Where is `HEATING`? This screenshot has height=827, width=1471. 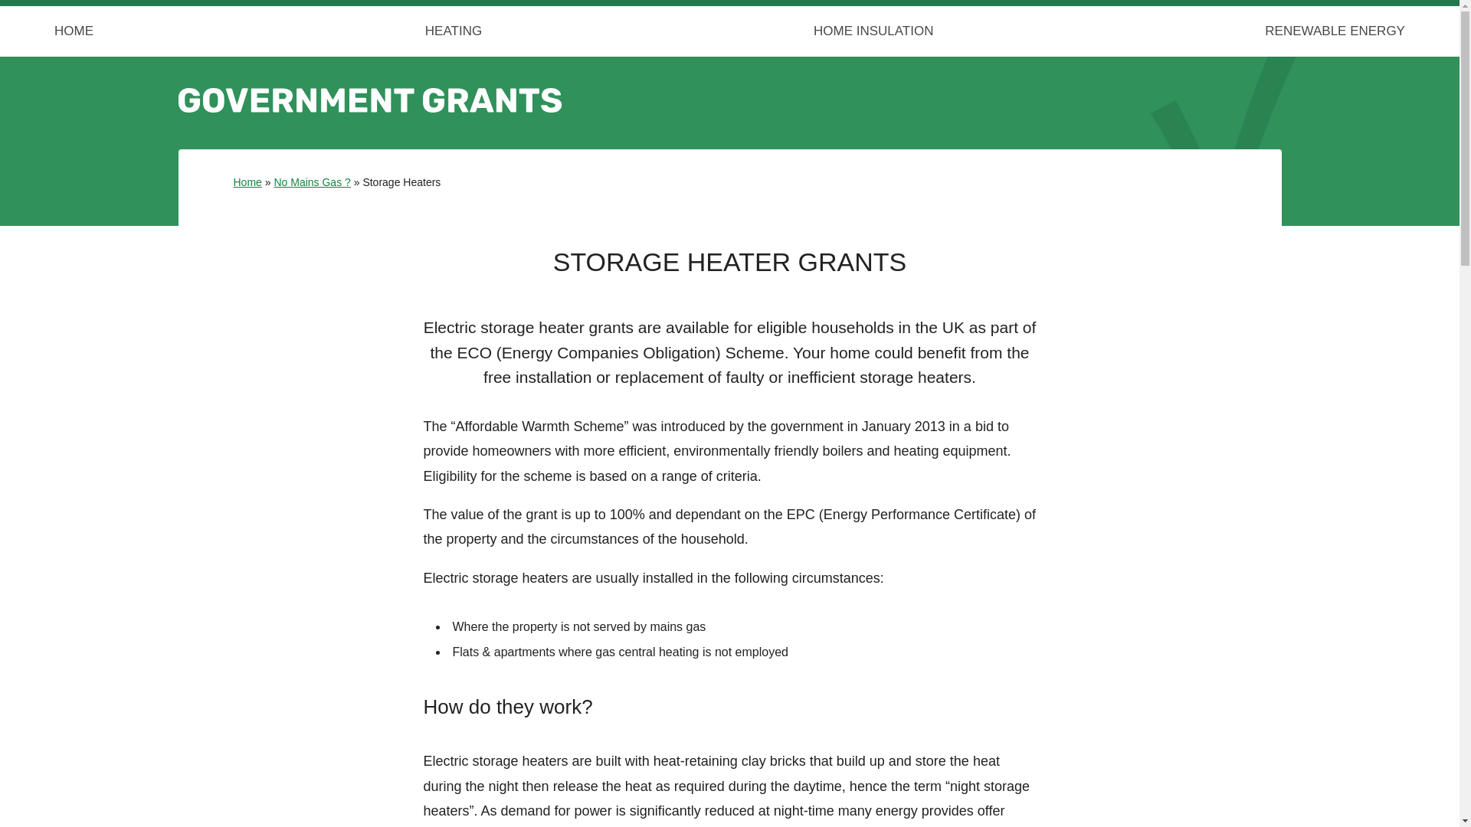
HEATING is located at coordinates (453, 31).